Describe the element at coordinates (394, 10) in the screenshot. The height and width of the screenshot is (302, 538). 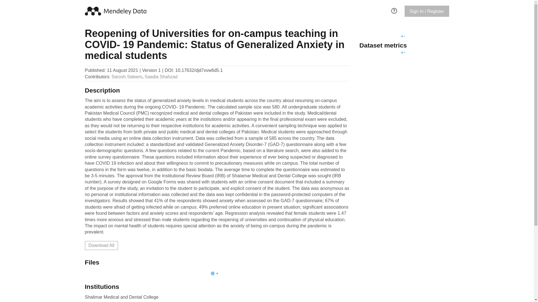
I see `FAQ` at that location.